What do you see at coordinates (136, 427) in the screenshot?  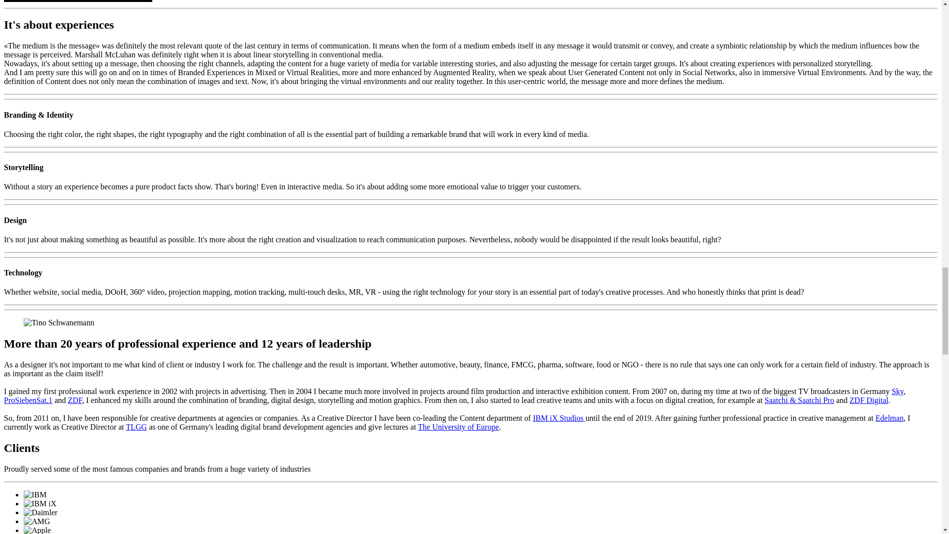 I see `TLGG` at bounding box center [136, 427].